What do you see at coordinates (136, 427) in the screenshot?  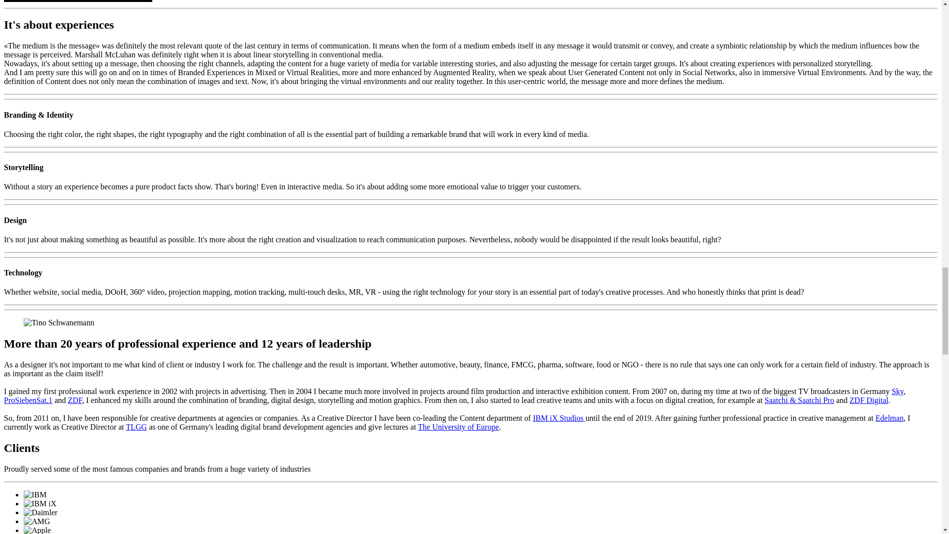 I see `TLGG` at bounding box center [136, 427].